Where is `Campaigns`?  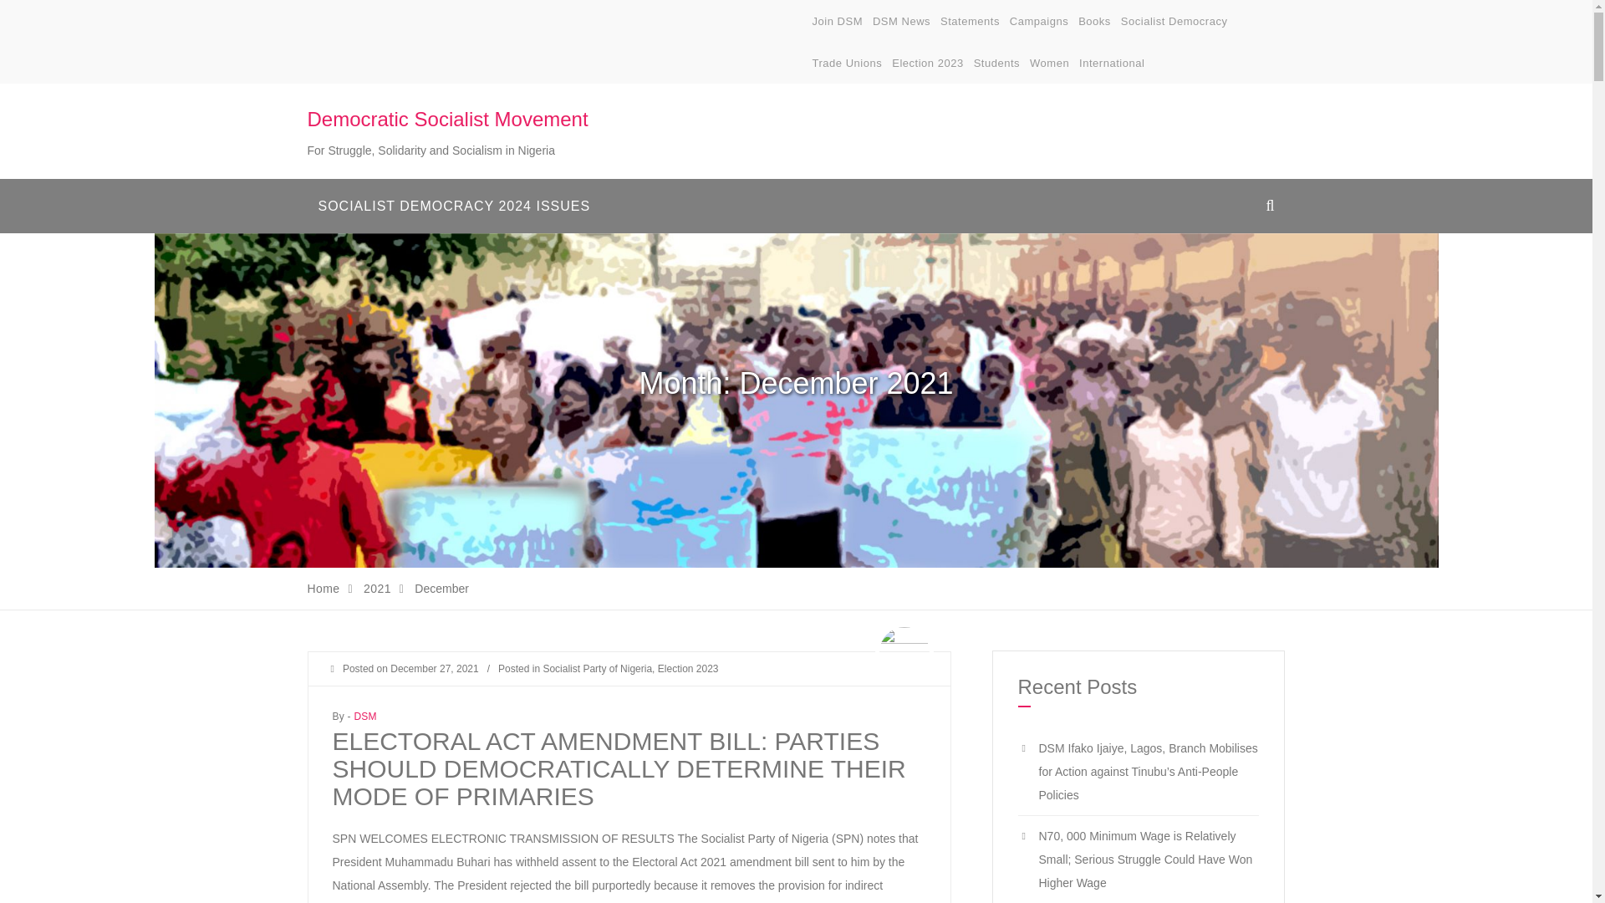 Campaigns is located at coordinates (1038, 22).